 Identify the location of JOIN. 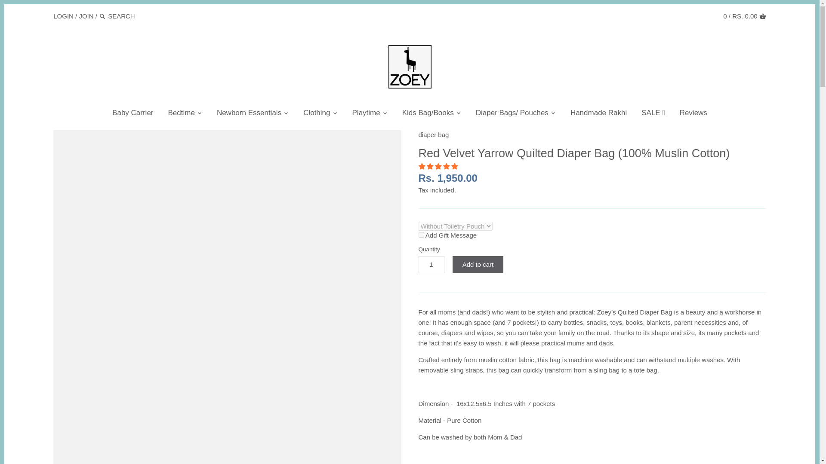
(86, 15).